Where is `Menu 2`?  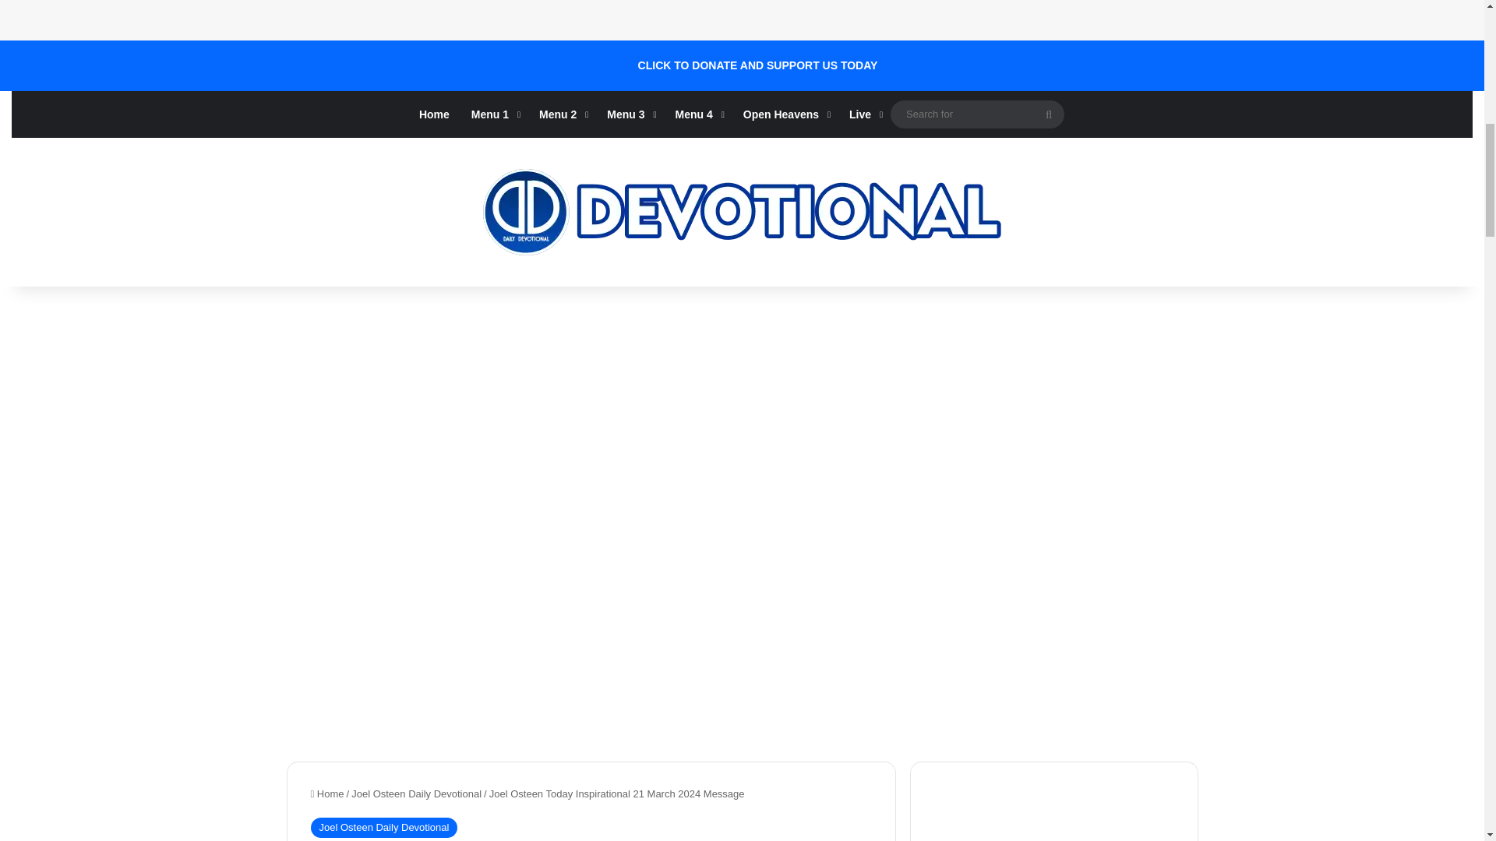 Menu 2 is located at coordinates (561, 114).